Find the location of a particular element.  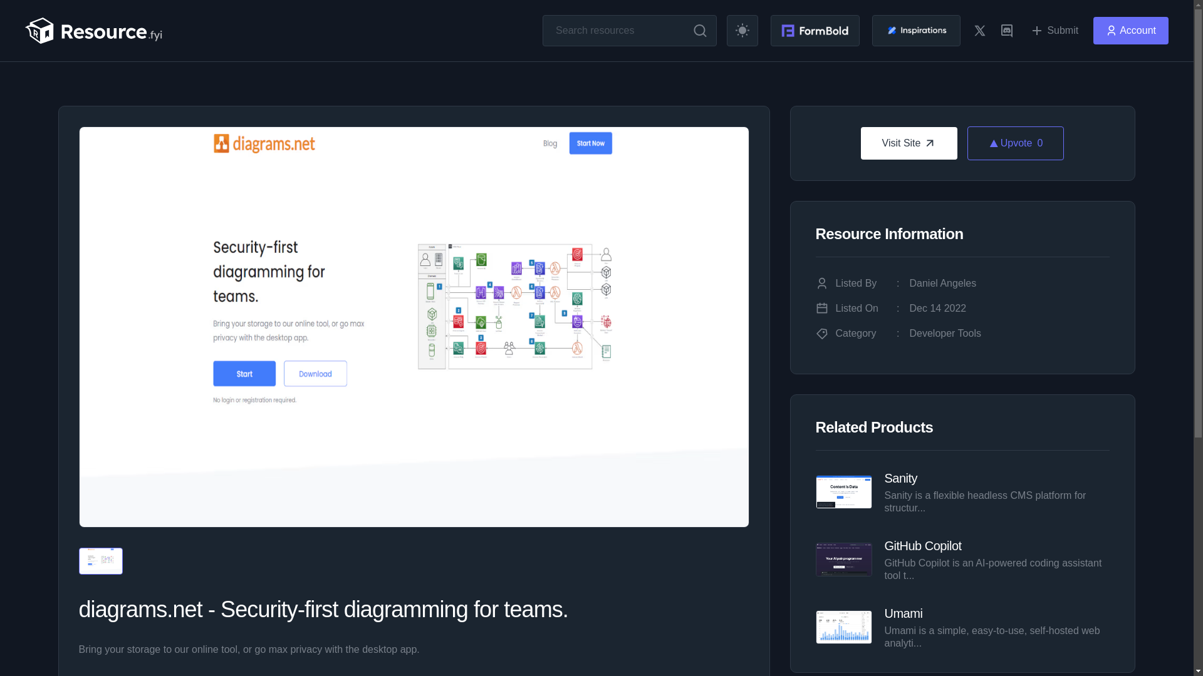

Sanity is located at coordinates (1130, 31).